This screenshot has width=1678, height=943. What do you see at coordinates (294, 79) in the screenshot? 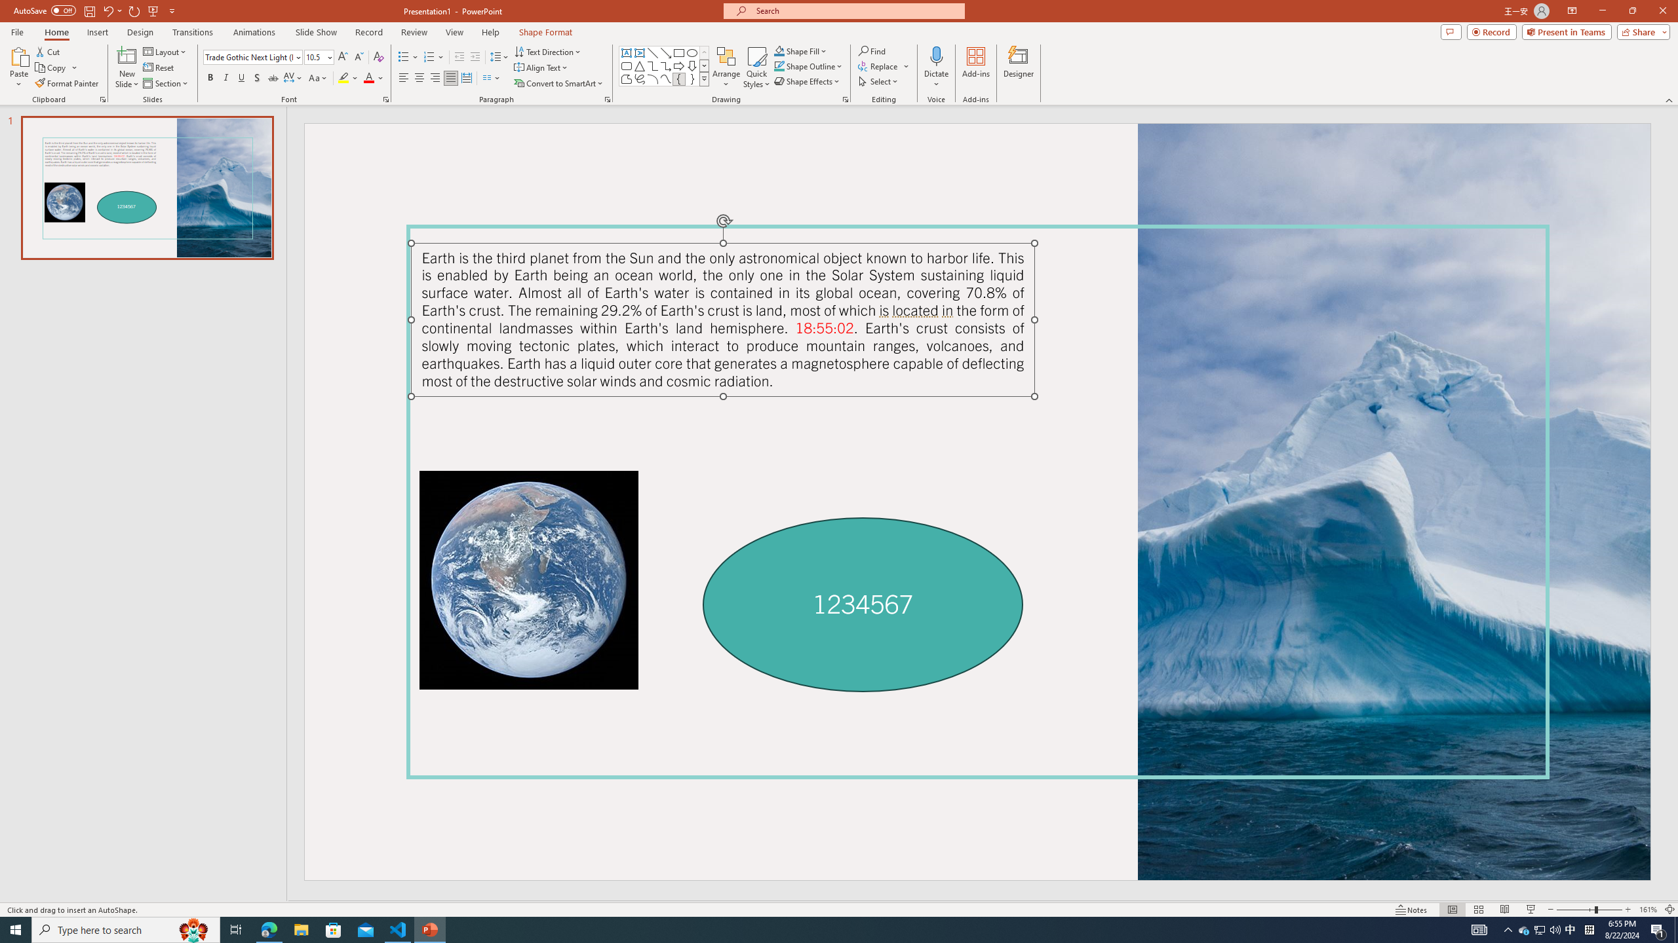
I see `Character Spacing` at bounding box center [294, 79].